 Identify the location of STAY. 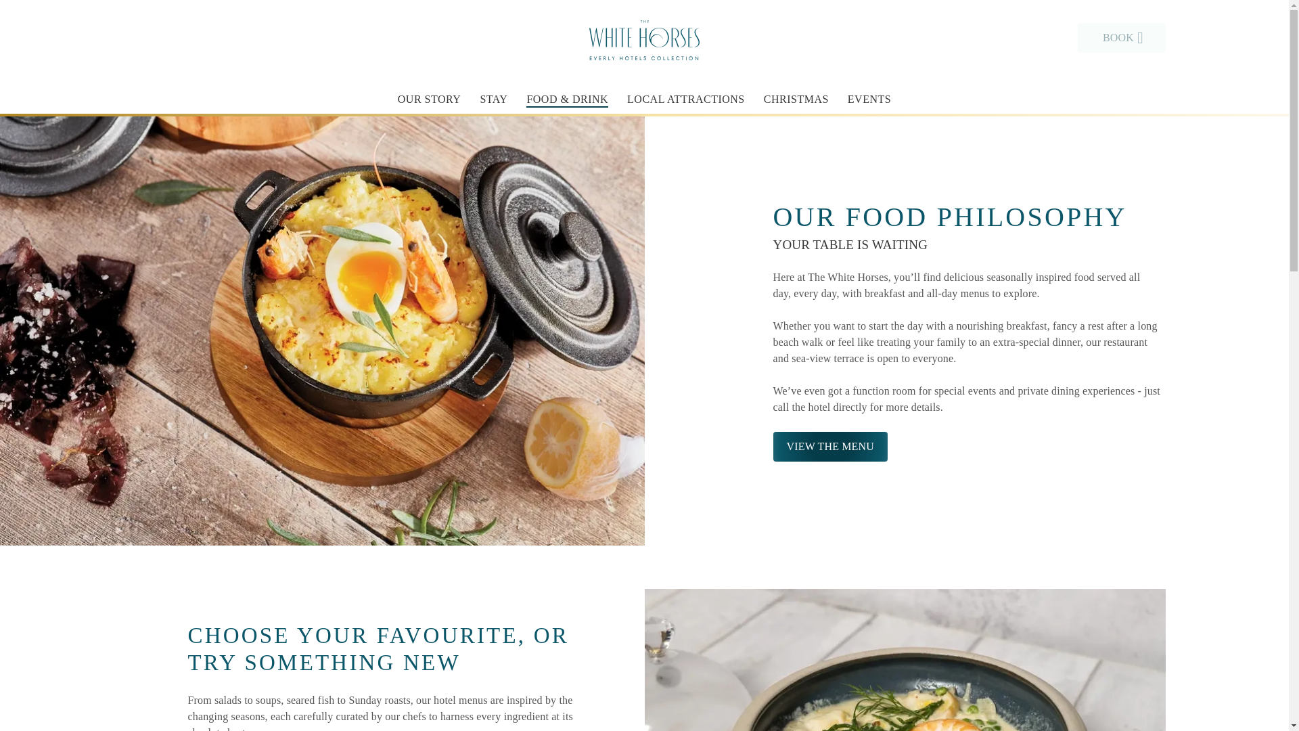
(493, 99).